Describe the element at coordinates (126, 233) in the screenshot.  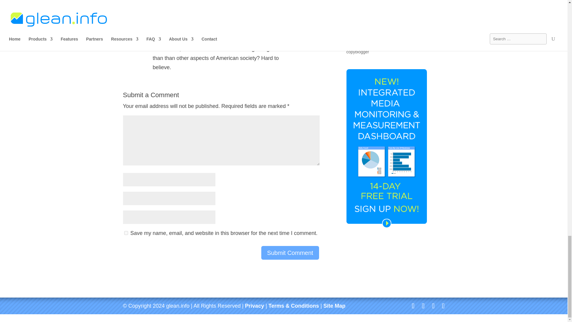
I see `yes` at that location.